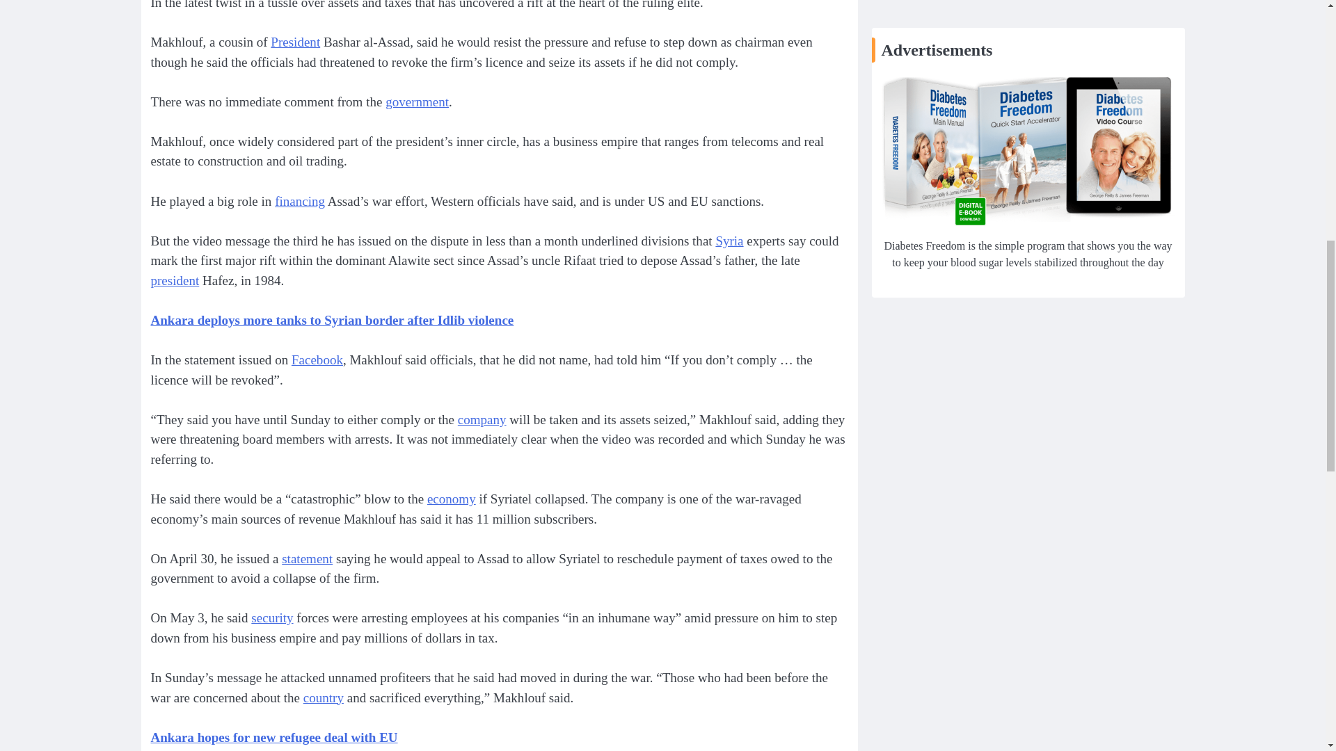  I want to click on financing, so click(299, 201).